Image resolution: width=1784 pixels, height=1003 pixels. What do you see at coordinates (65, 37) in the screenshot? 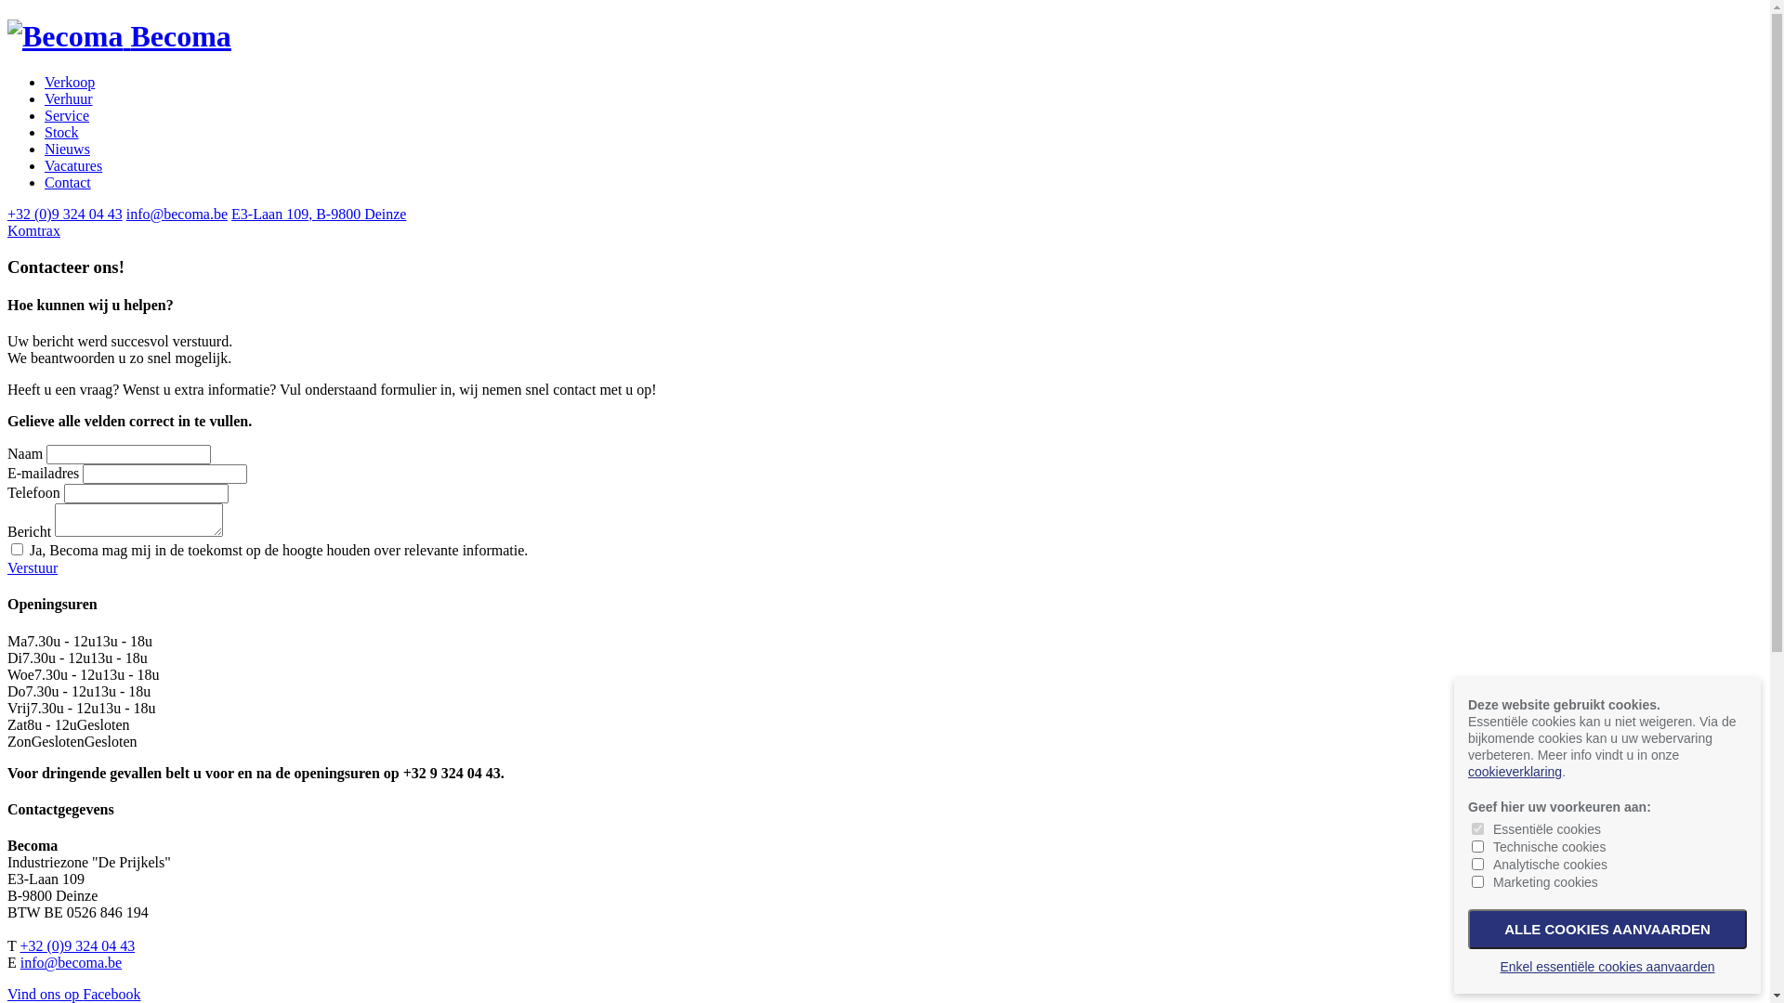
I see `Becoma` at bounding box center [65, 37].